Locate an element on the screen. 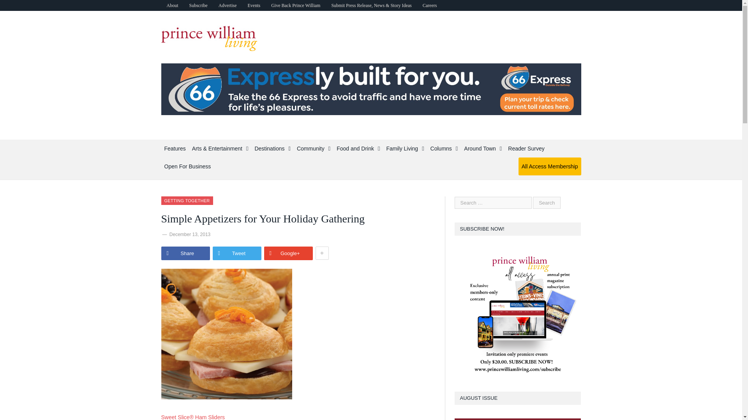  Local Prince William Events is located at coordinates (253, 5).